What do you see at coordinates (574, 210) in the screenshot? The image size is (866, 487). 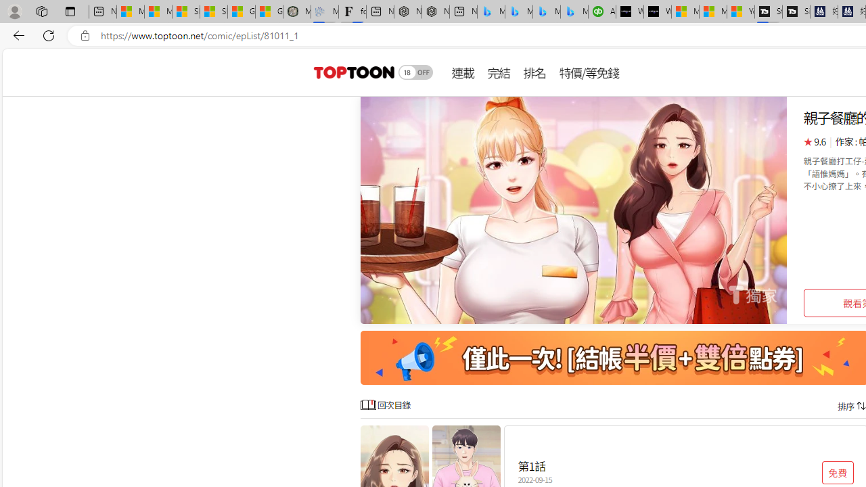 I see `Class: swiper-slide` at bounding box center [574, 210].